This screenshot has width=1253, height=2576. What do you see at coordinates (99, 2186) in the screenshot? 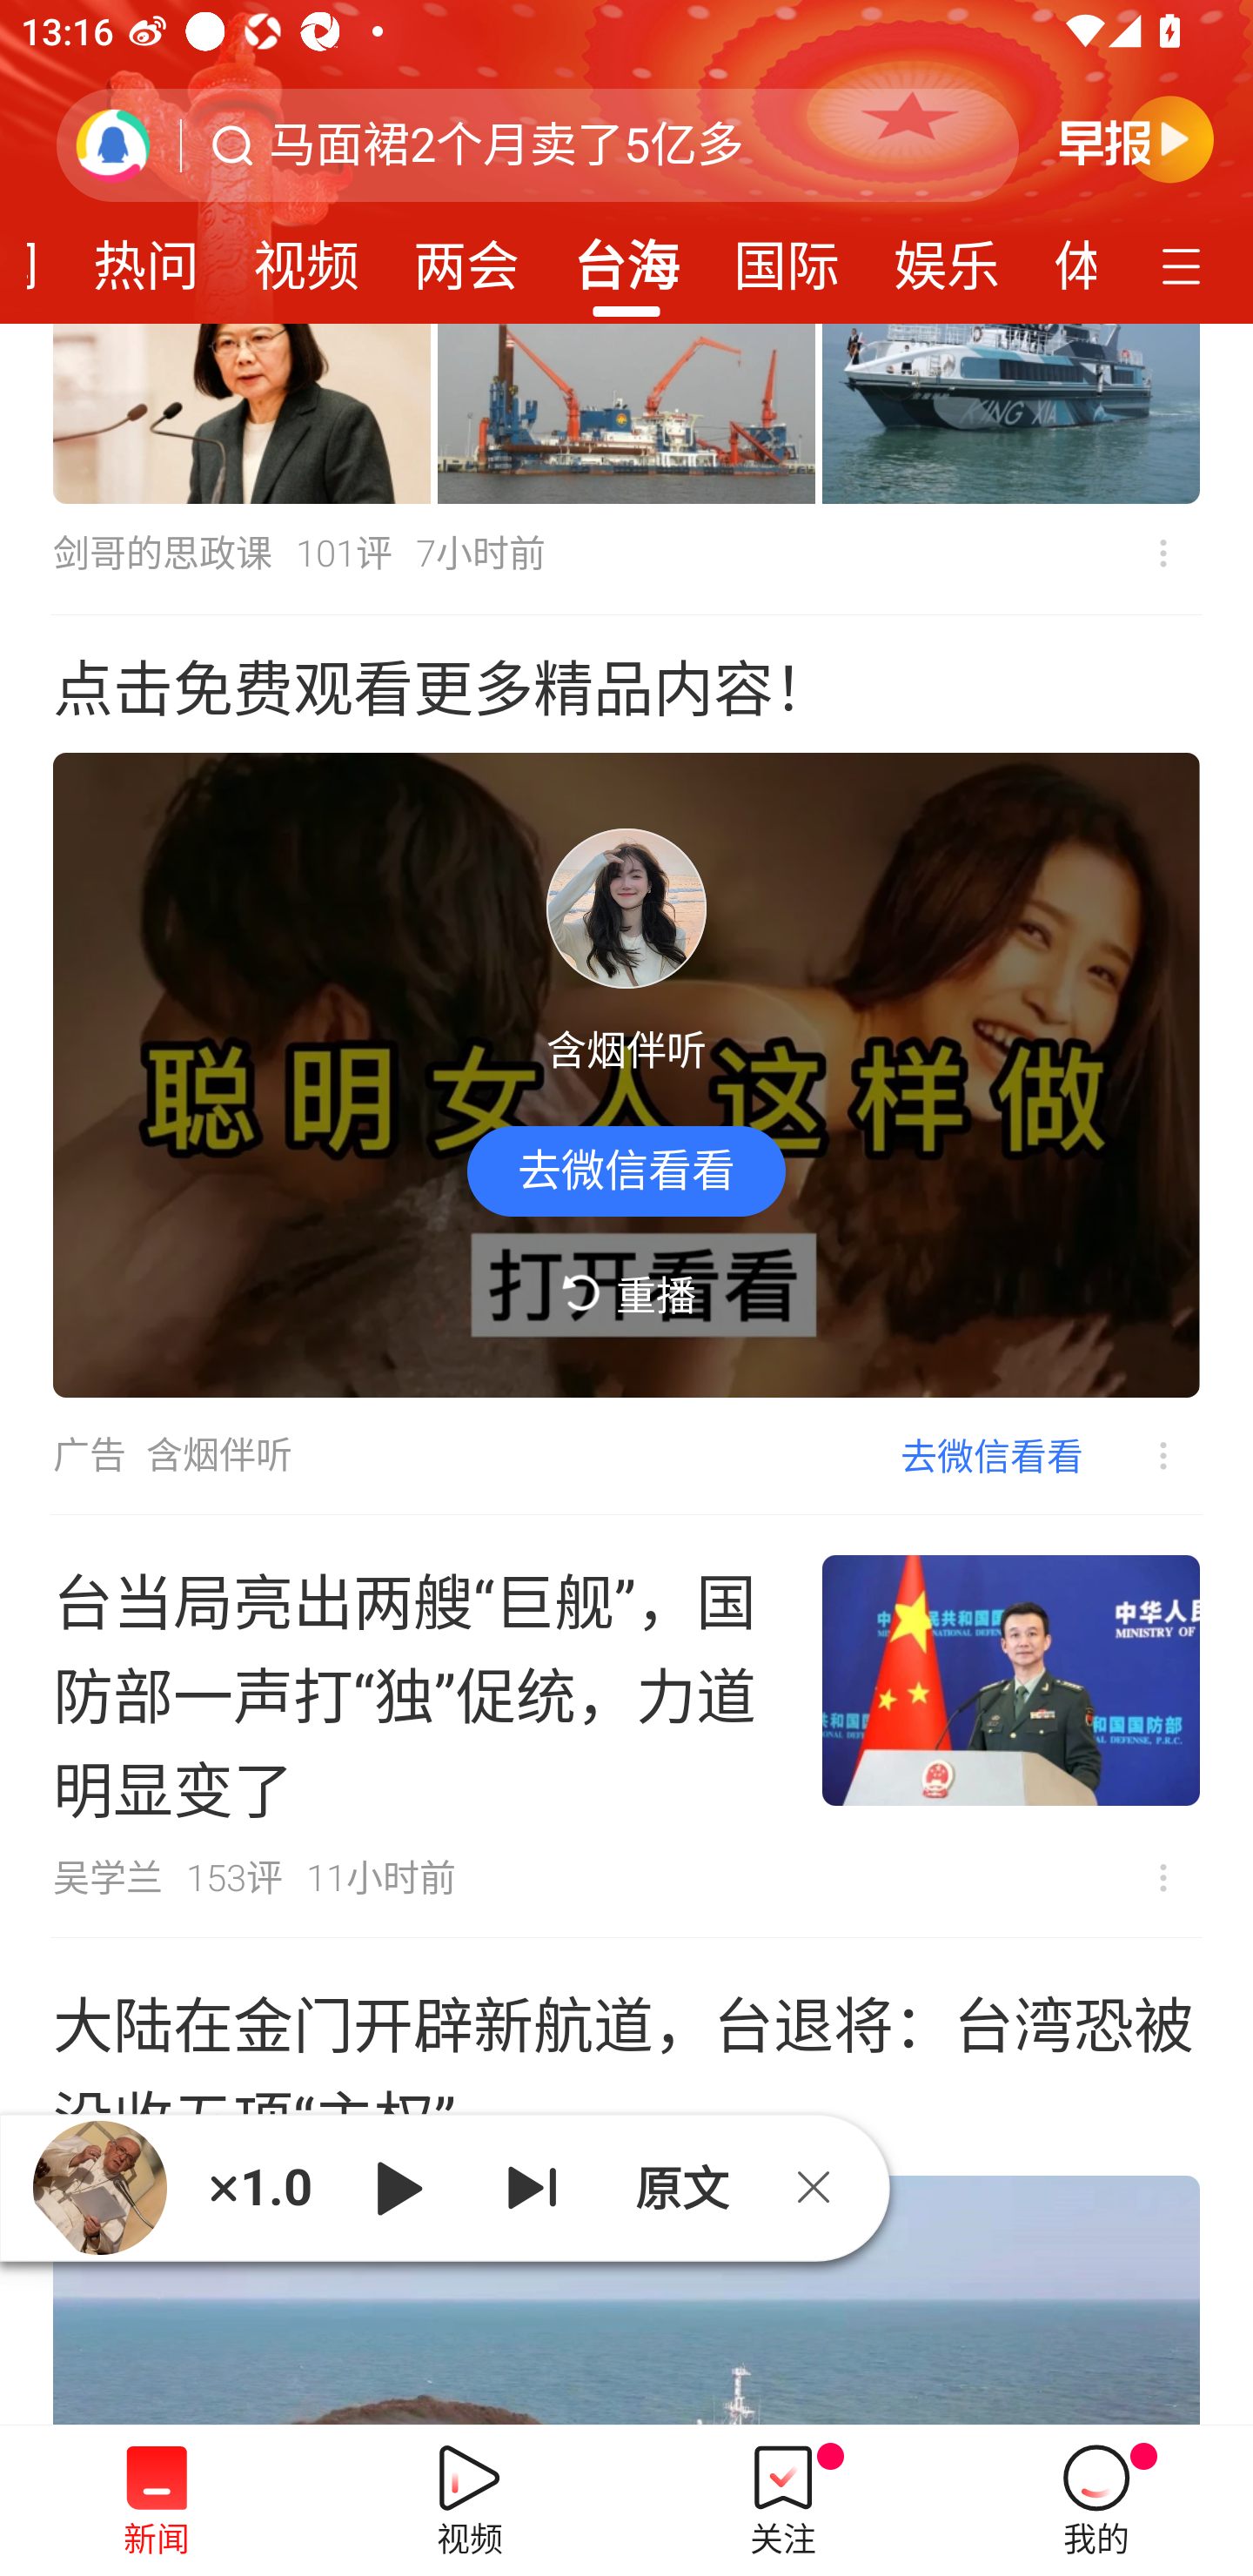
I see `播放器` at bounding box center [99, 2186].